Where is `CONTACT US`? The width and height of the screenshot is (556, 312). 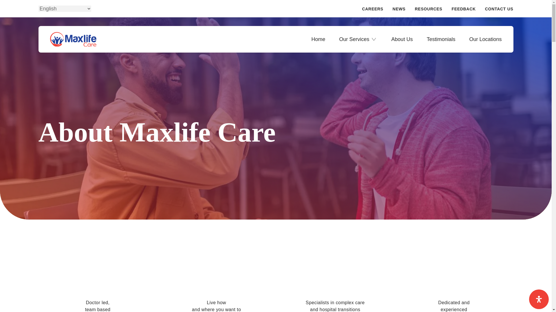
CONTACT US is located at coordinates (499, 10).